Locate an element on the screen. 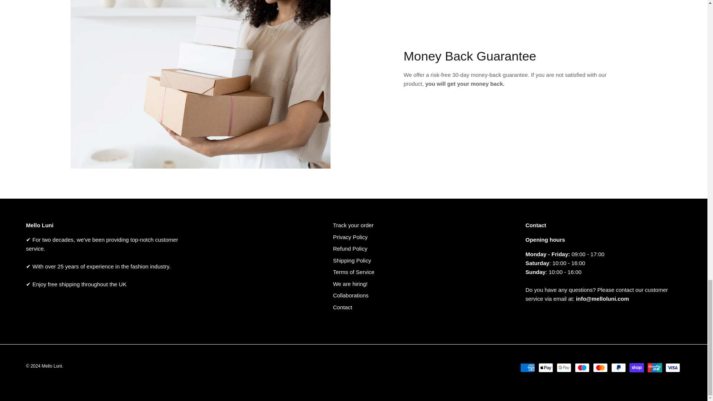  PayPal is located at coordinates (618, 368).